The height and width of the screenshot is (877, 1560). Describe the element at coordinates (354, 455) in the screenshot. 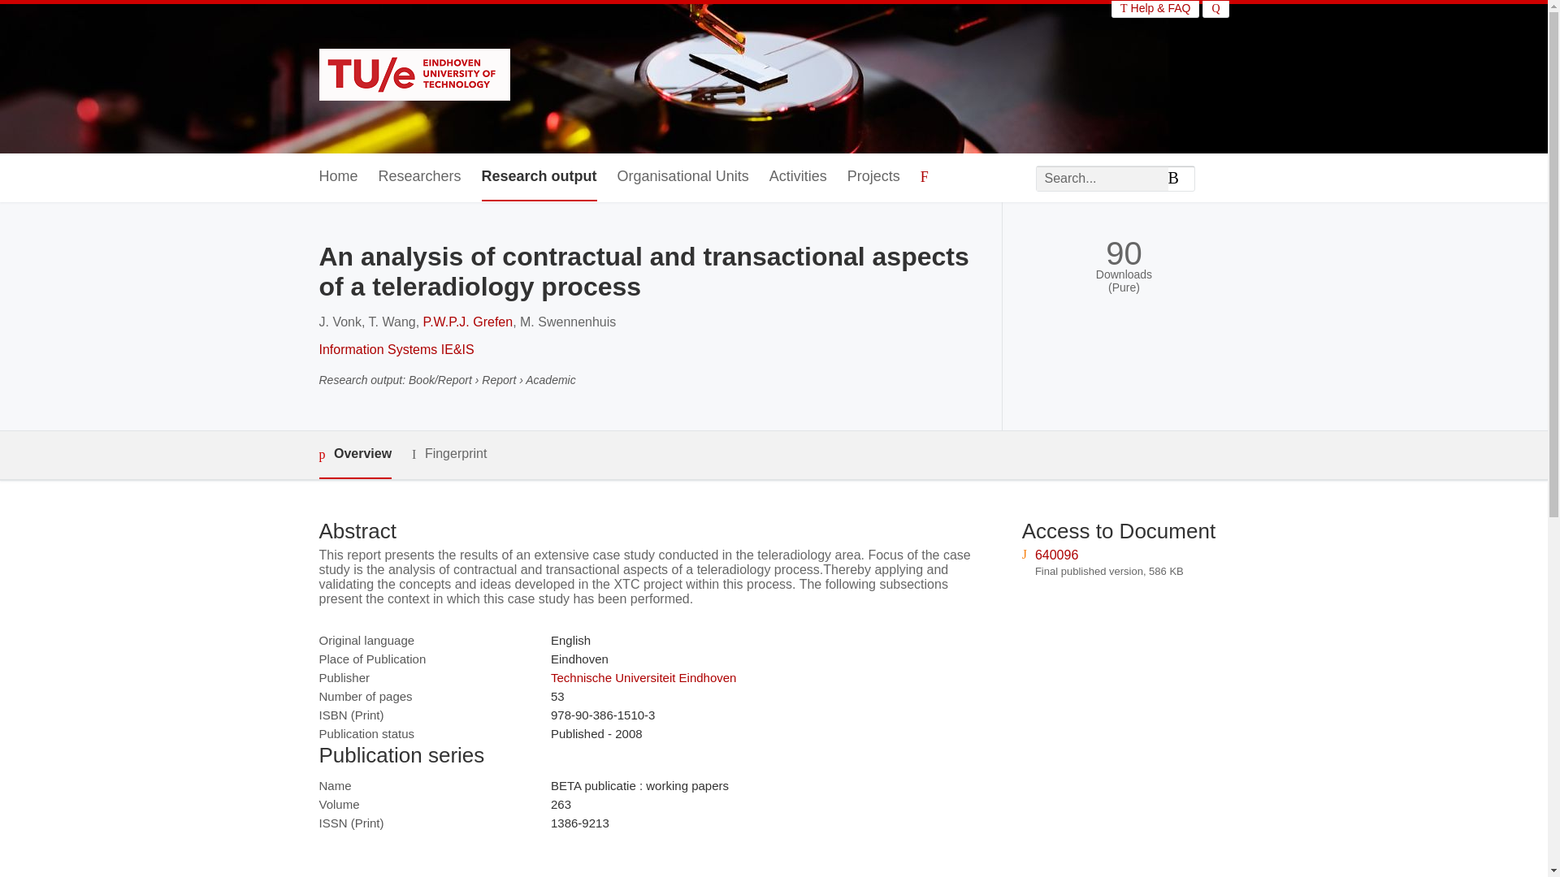

I see `Overview` at that location.